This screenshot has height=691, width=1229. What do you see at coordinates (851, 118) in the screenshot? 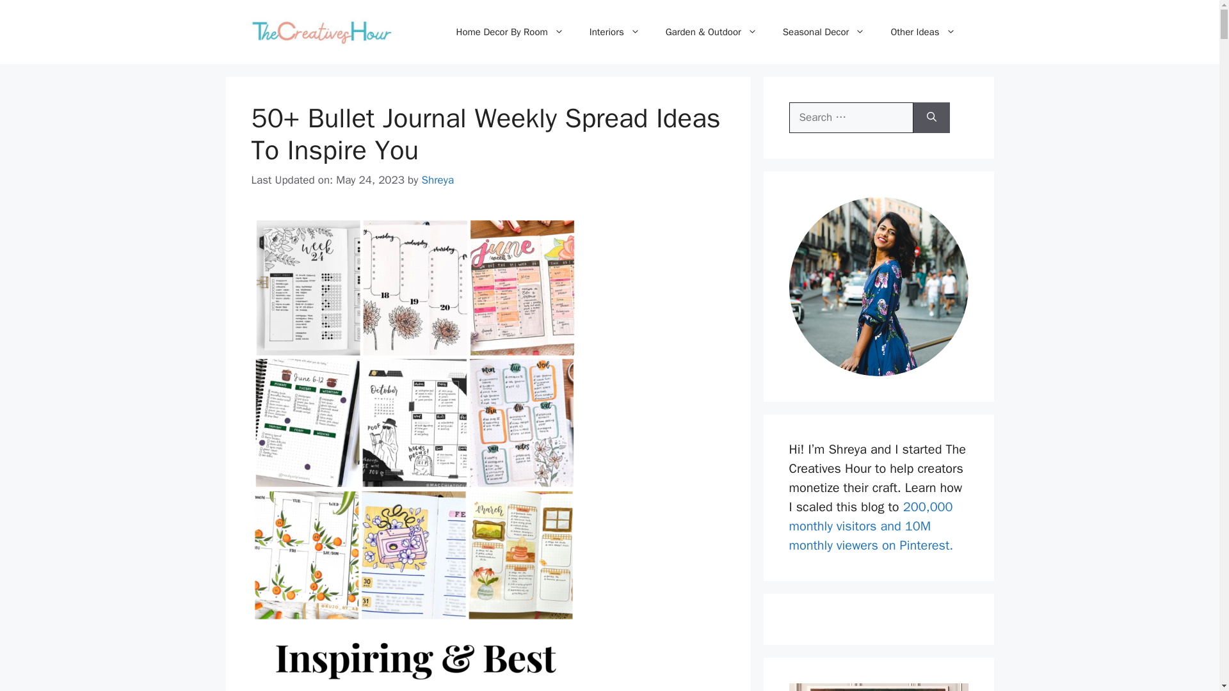
I see `Search for:` at bounding box center [851, 118].